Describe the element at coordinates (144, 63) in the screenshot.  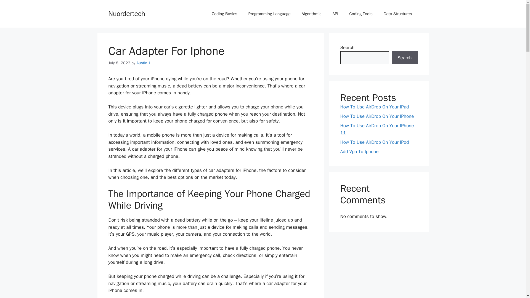
I see `Austin J.` at that location.